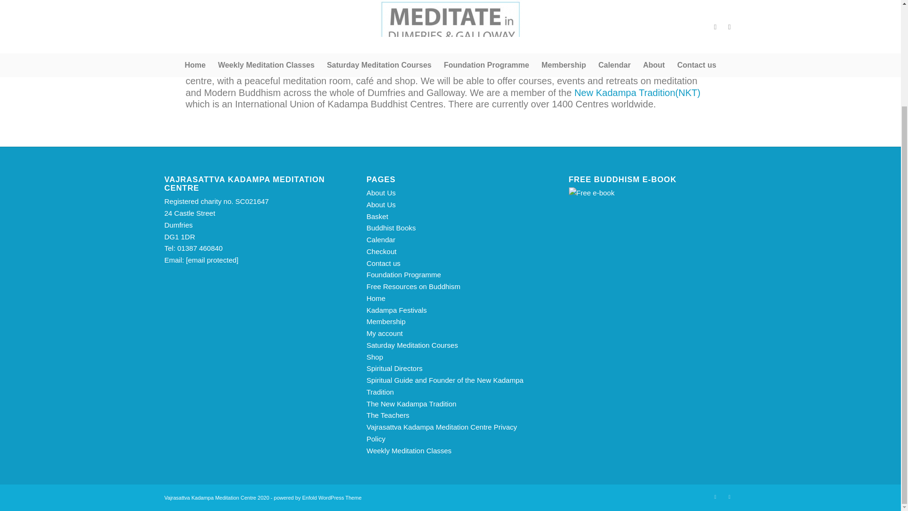 This screenshot has height=511, width=908. Describe the element at coordinates (383, 263) in the screenshot. I see `Contact us` at that location.